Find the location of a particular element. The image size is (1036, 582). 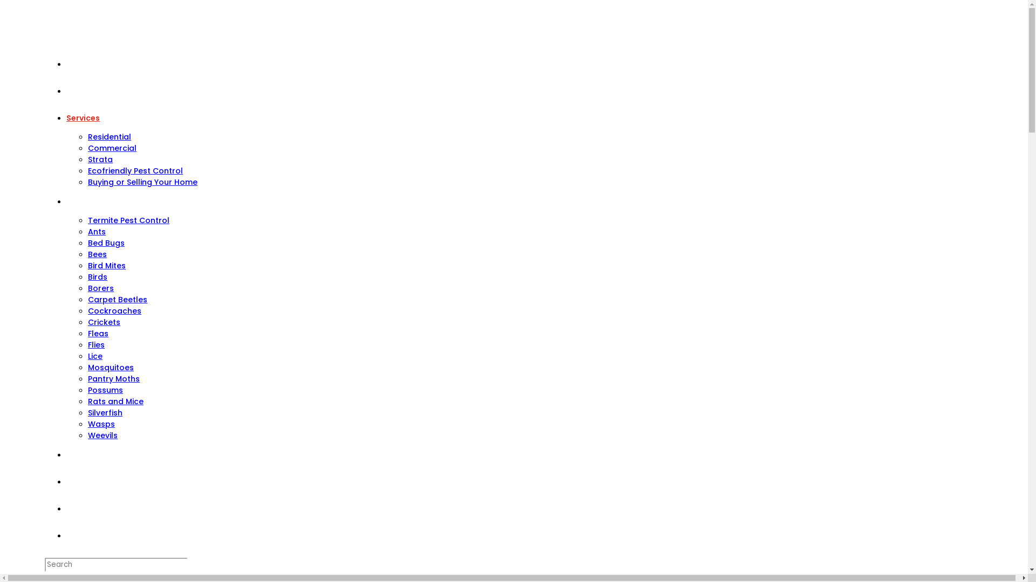

Cockroaches is located at coordinates (114, 311).